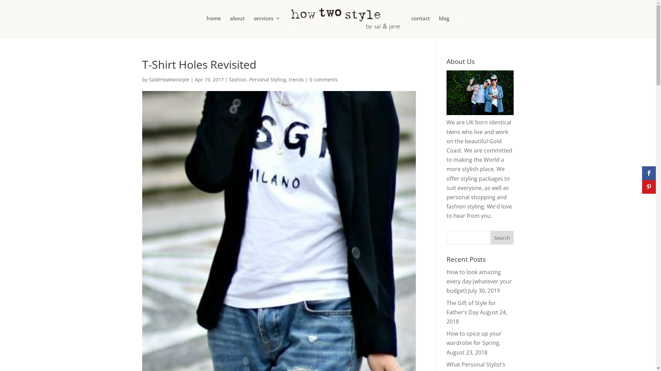 This screenshot has height=371, width=661. Describe the element at coordinates (268, 80) in the screenshot. I see `Personal Styling` at that location.